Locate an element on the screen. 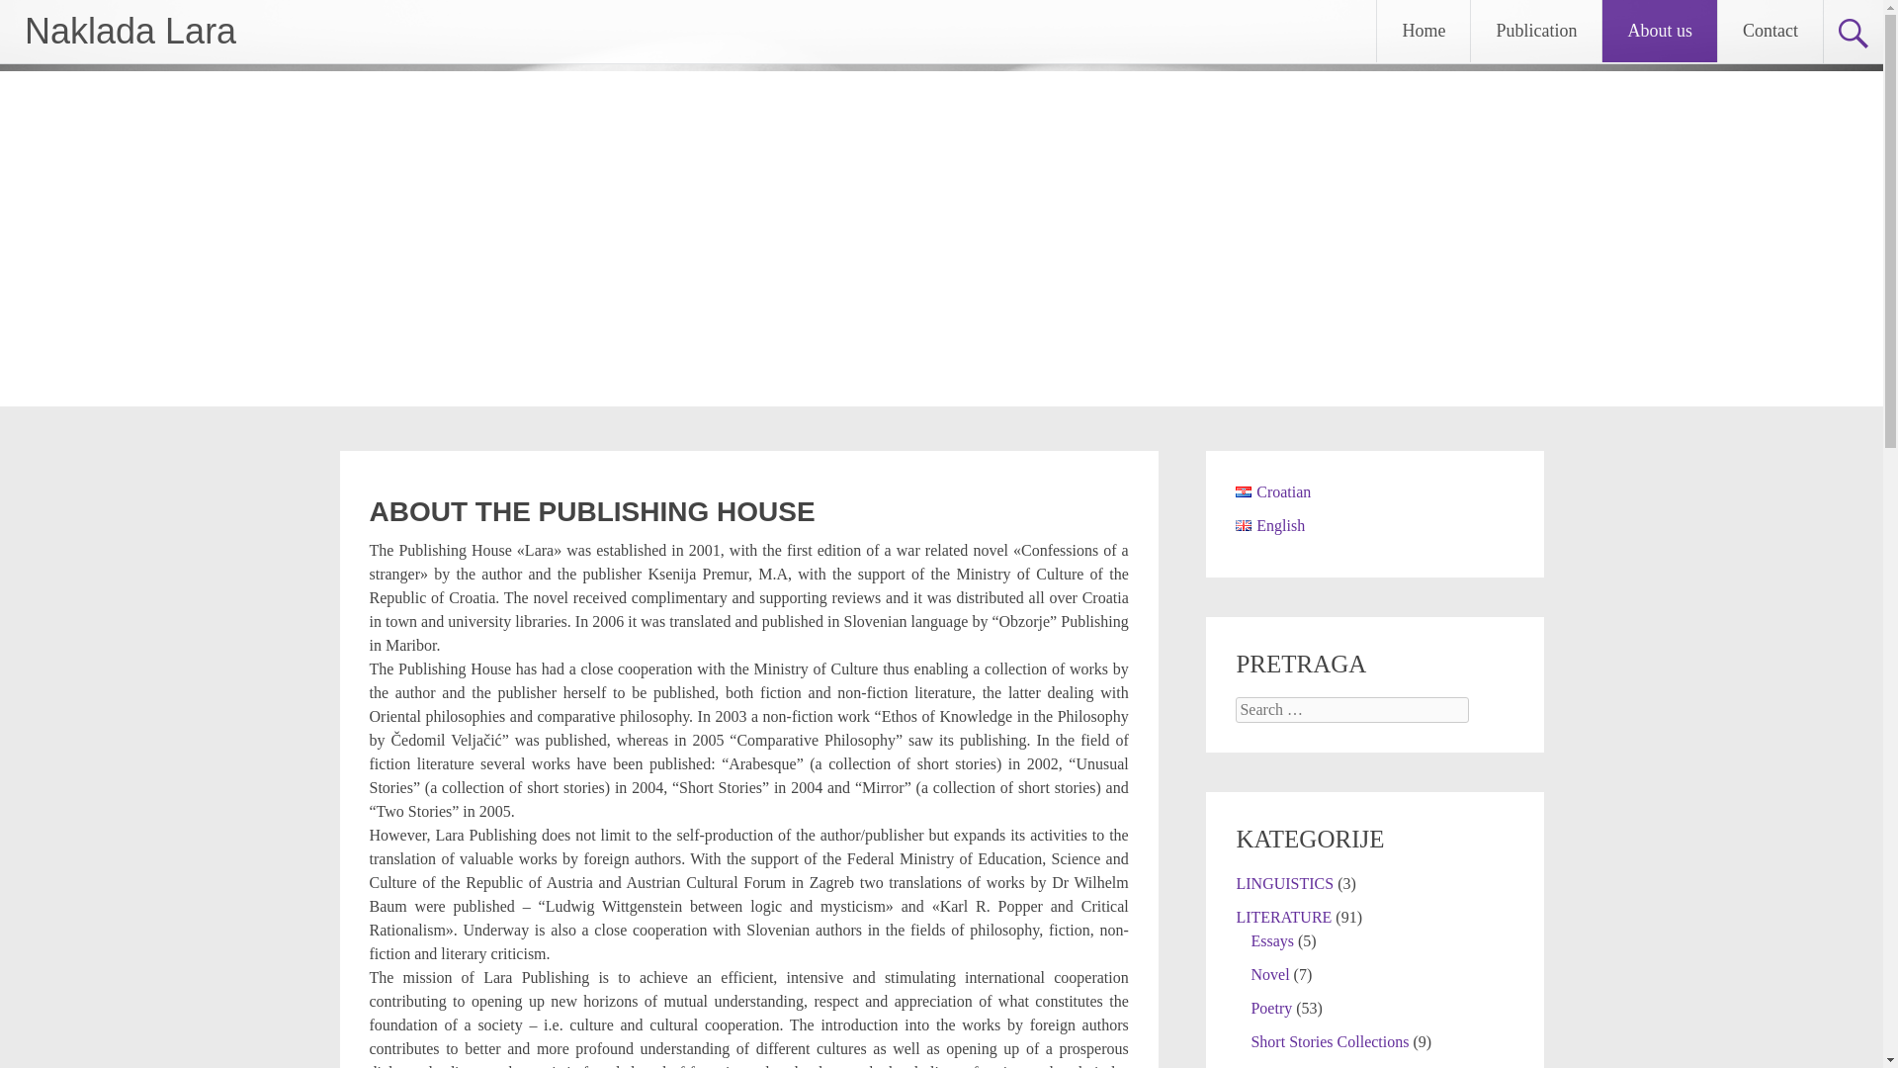  Poetry is located at coordinates (1271, 1008).